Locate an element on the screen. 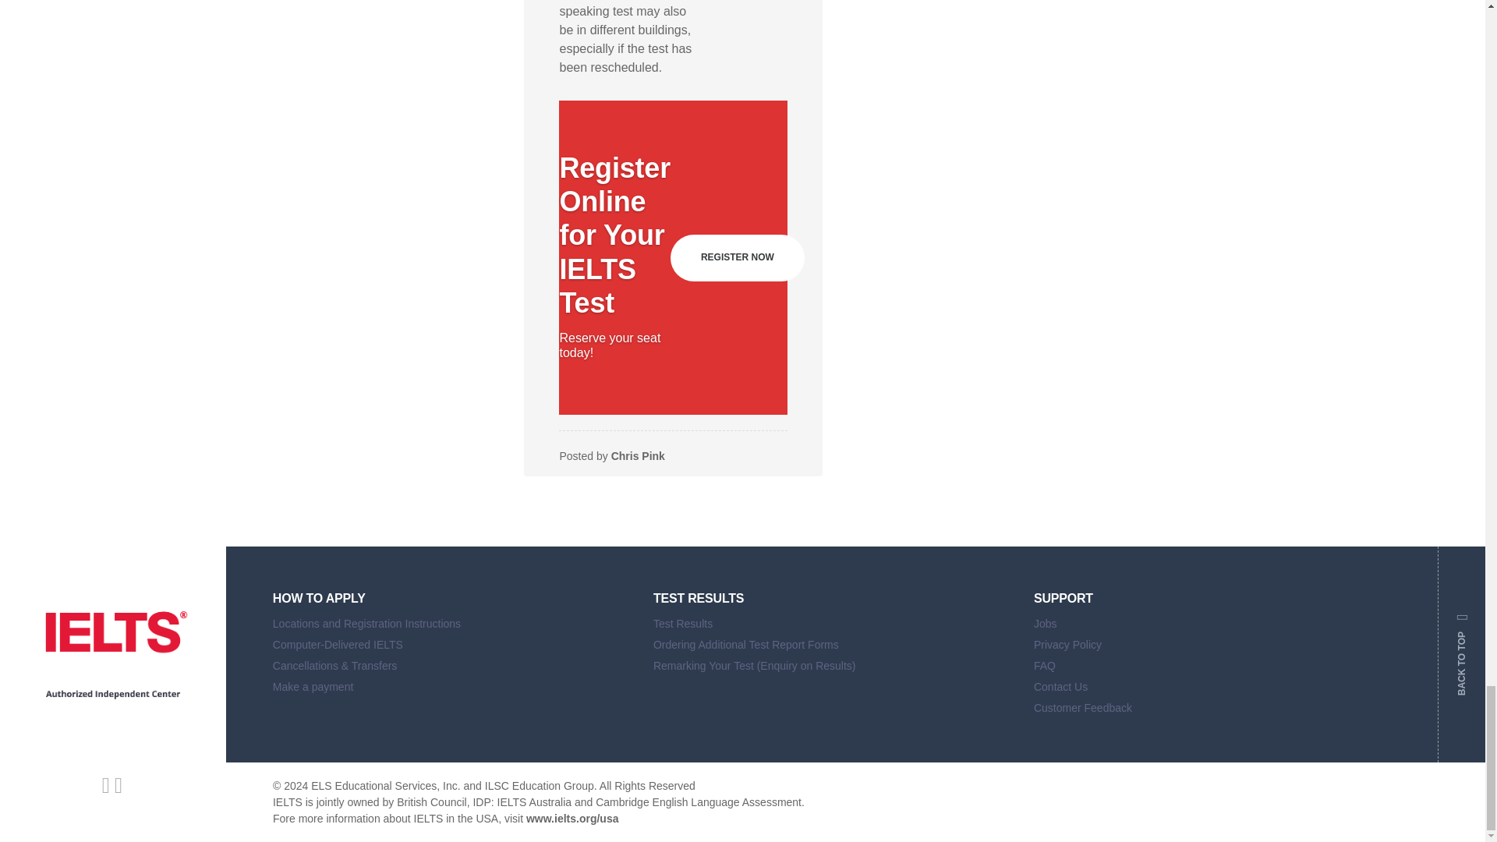  Computer-Delivered IELTS is located at coordinates (451, 647).